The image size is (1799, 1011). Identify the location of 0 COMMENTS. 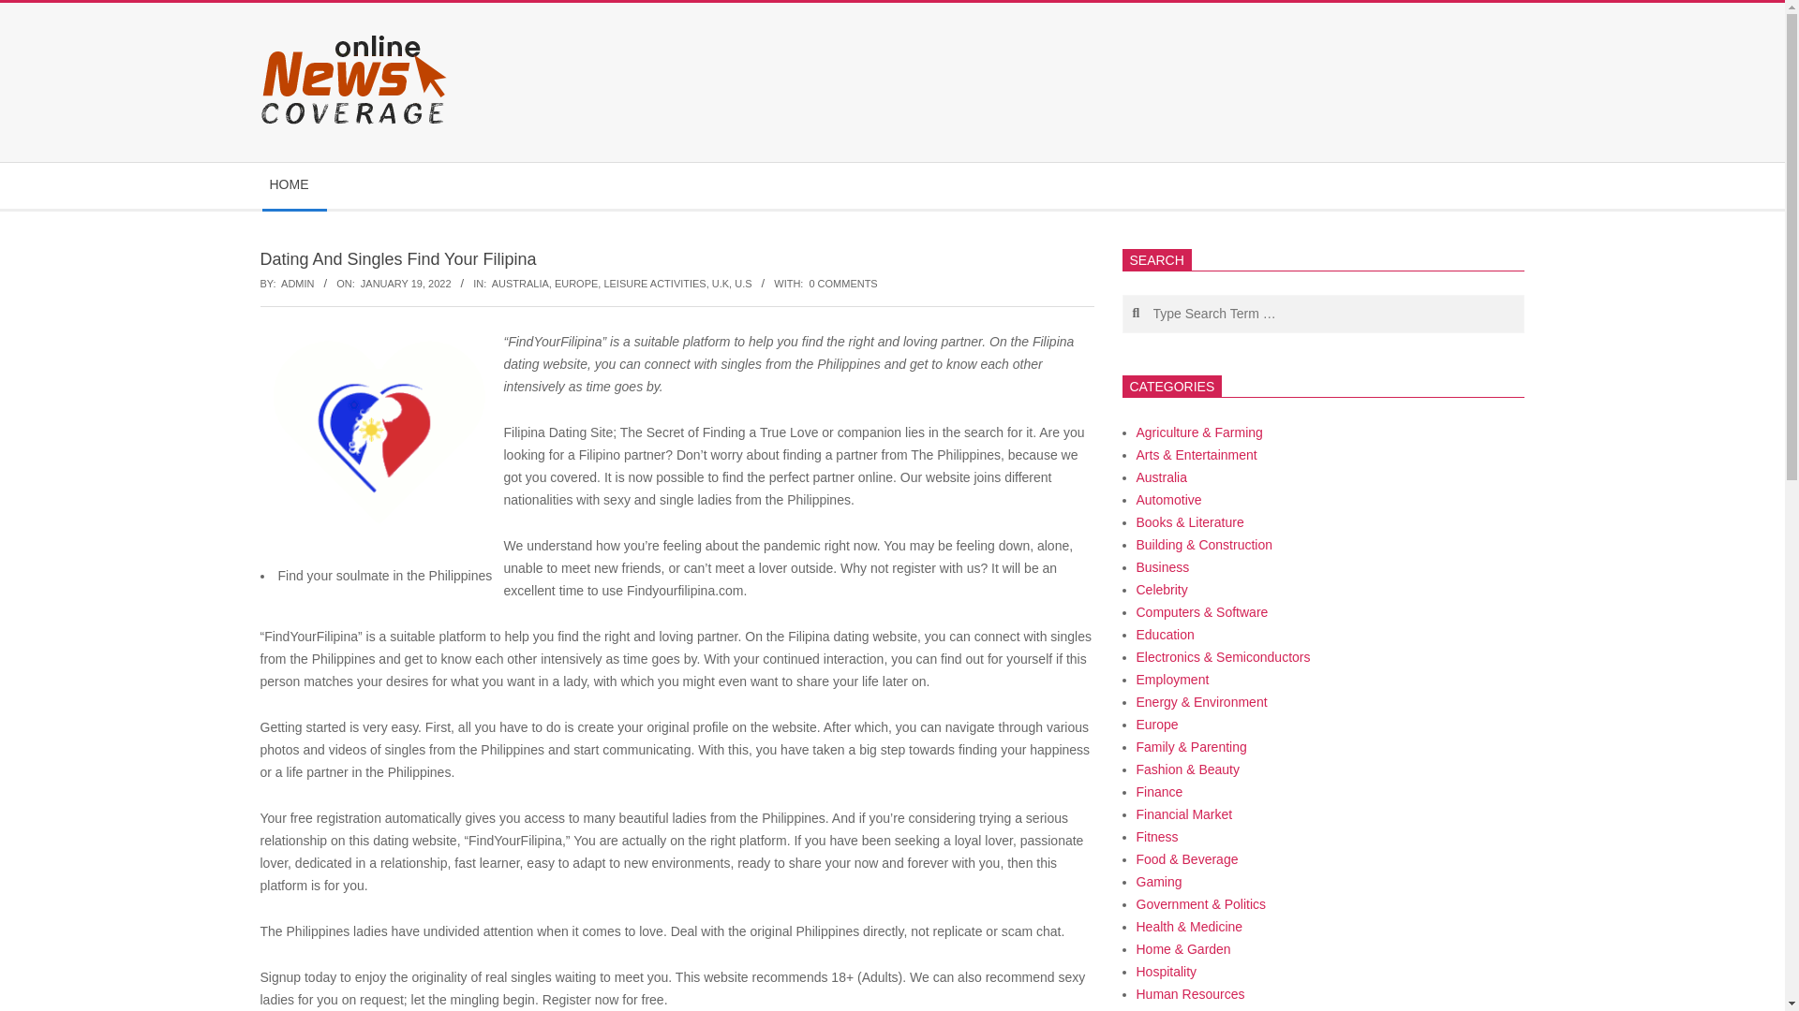
(842, 283).